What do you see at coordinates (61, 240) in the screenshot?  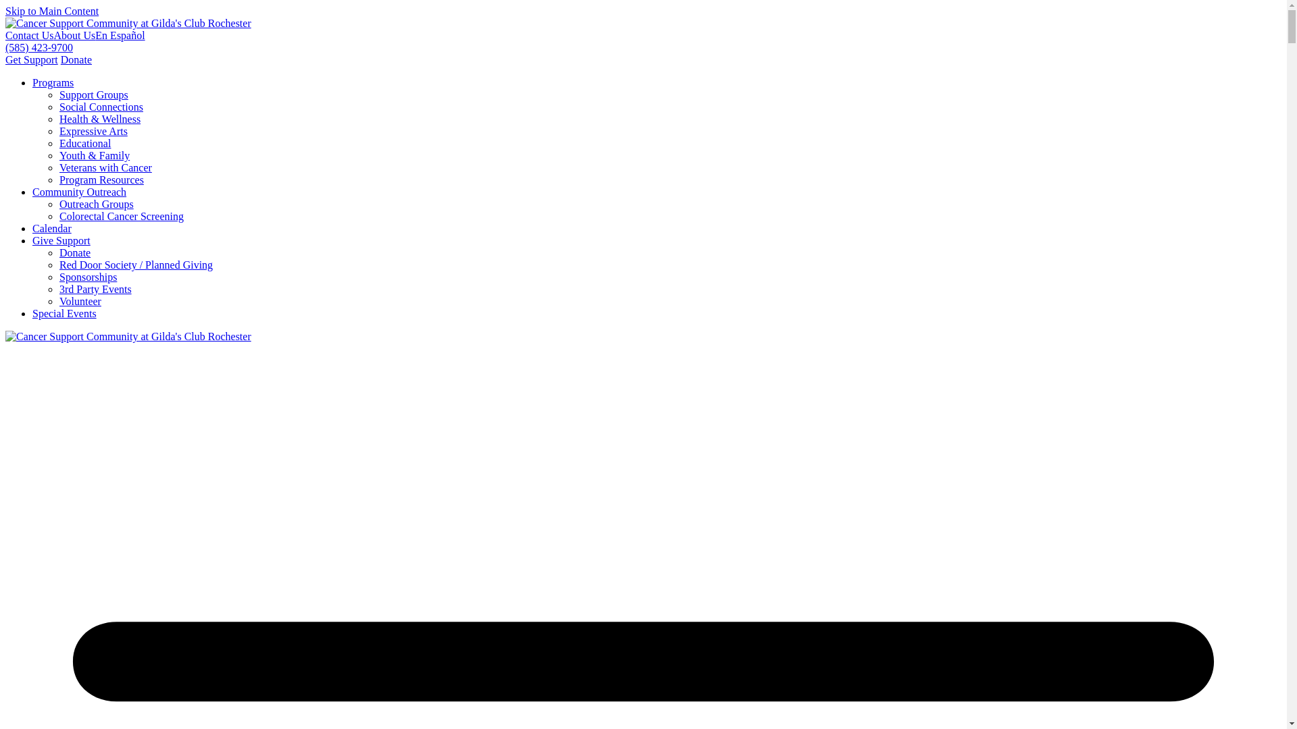 I see `Give Support` at bounding box center [61, 240].